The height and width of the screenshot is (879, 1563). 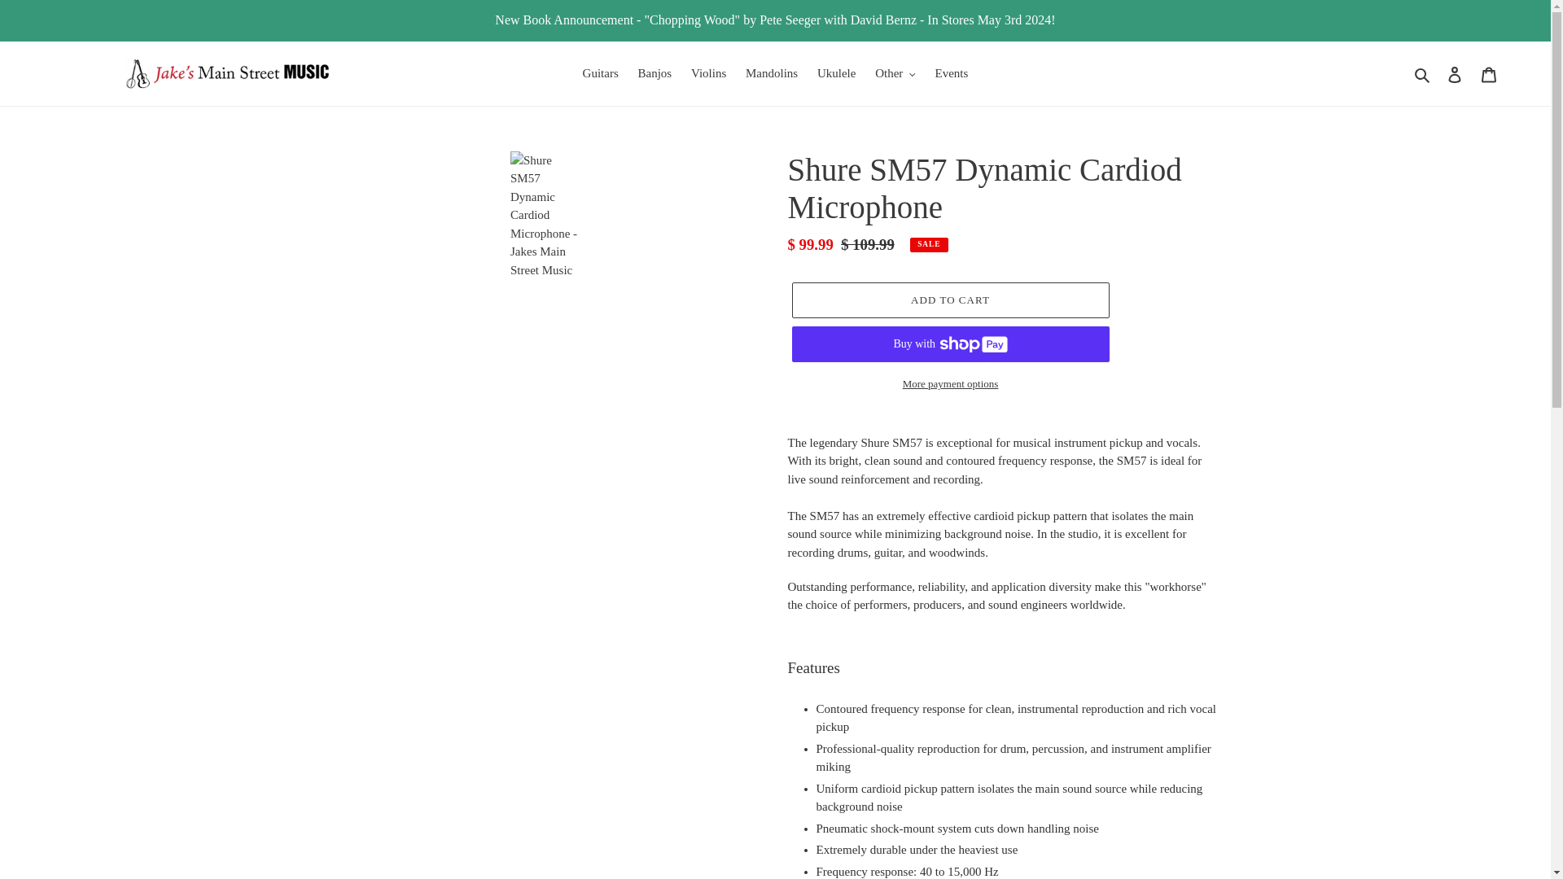 What do you see at coordinates (895, 73) in the screenshot?
I see `Other` at bounding box center [895, 73].